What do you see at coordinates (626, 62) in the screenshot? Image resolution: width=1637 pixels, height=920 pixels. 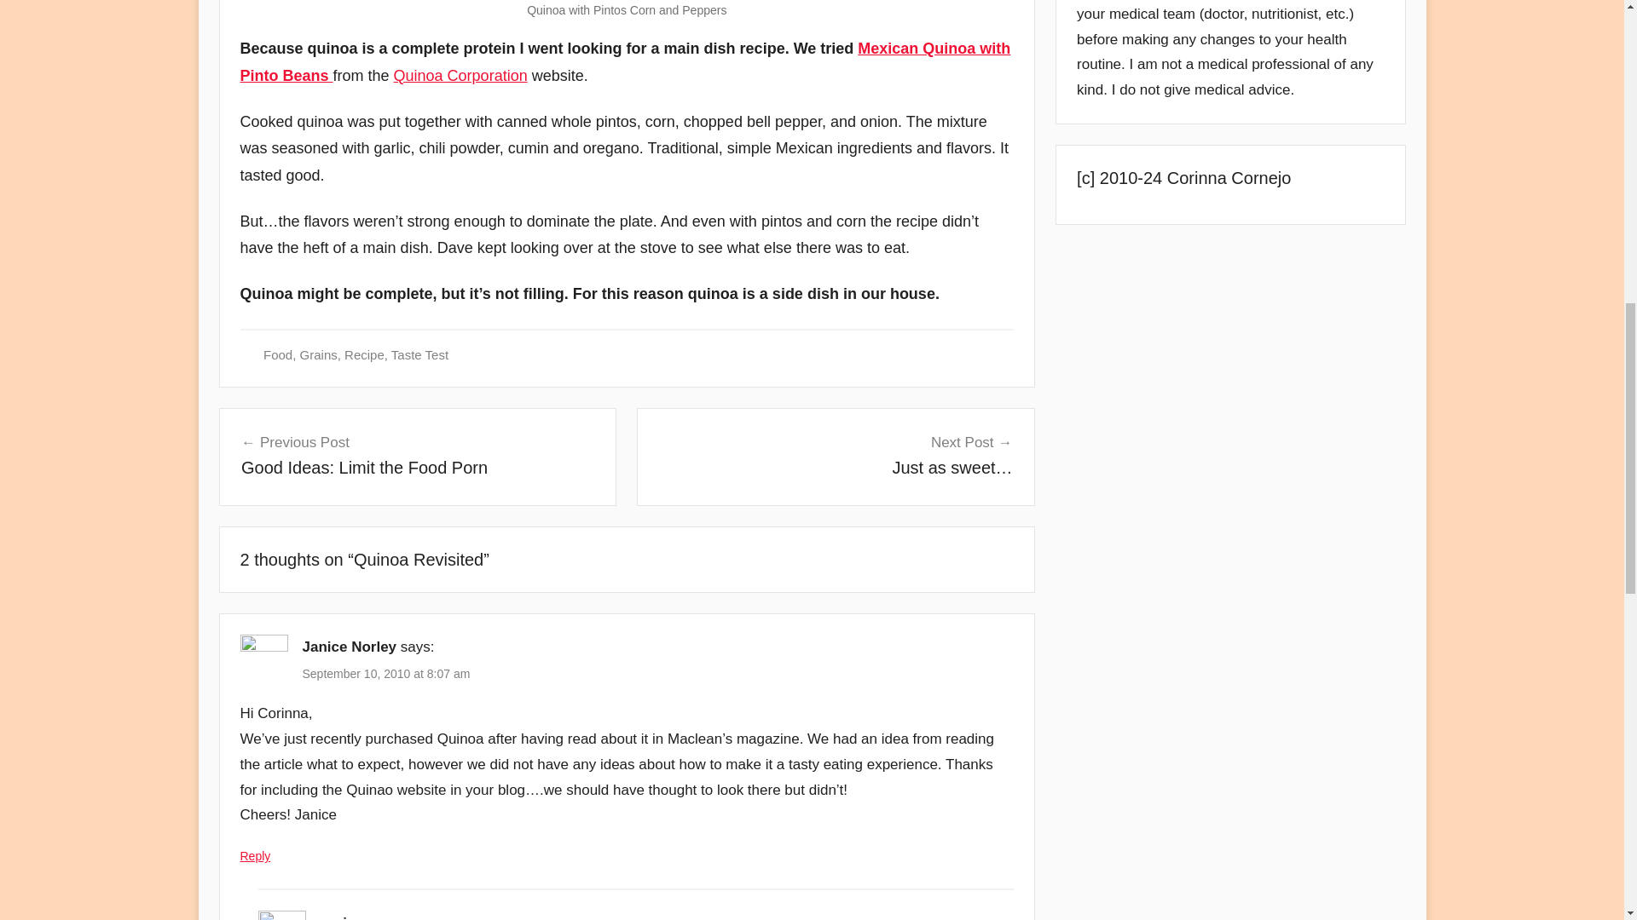 I see `Mexican Quinoa with Pinto Beans` at bounding box center [626, 62].